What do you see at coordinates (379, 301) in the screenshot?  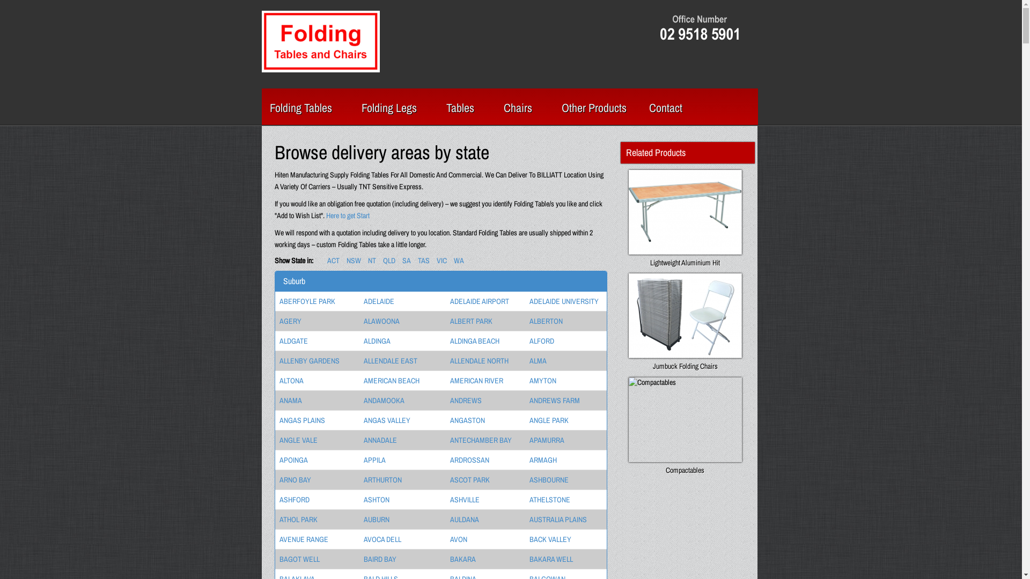 I see `ADELAIDE` at bounding box center [379, 301].